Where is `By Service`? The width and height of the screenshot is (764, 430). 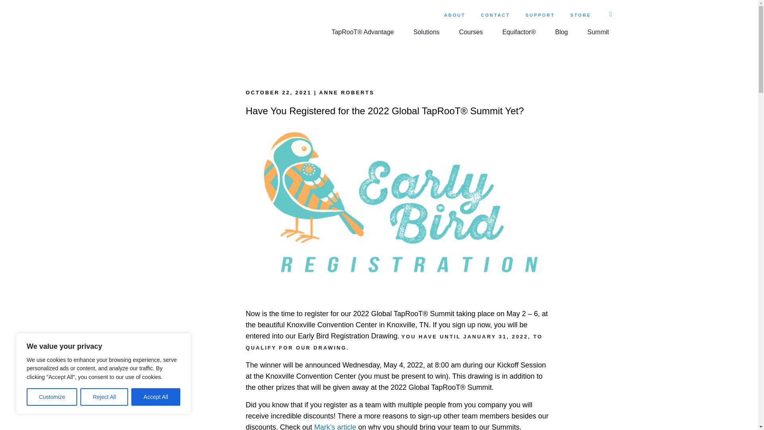 By Service is located at coordinates (361, 66).